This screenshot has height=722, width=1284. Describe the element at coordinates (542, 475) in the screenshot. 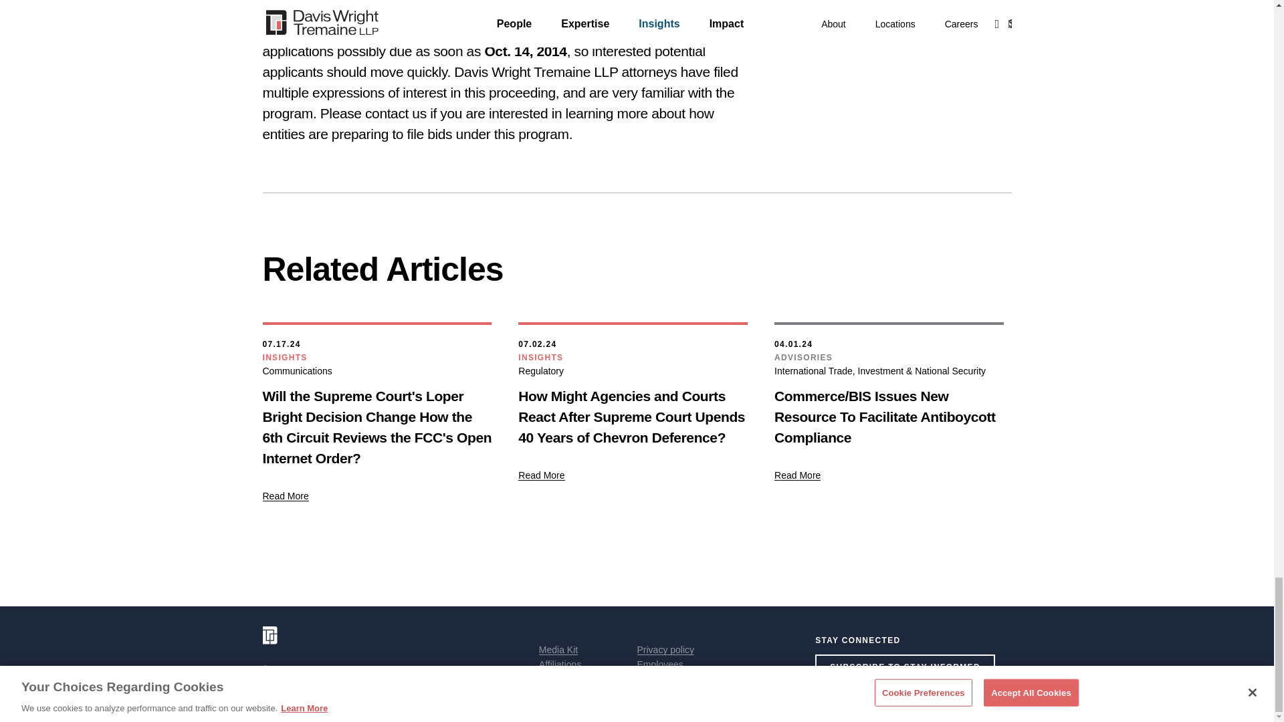

I see `Read More` at that location.